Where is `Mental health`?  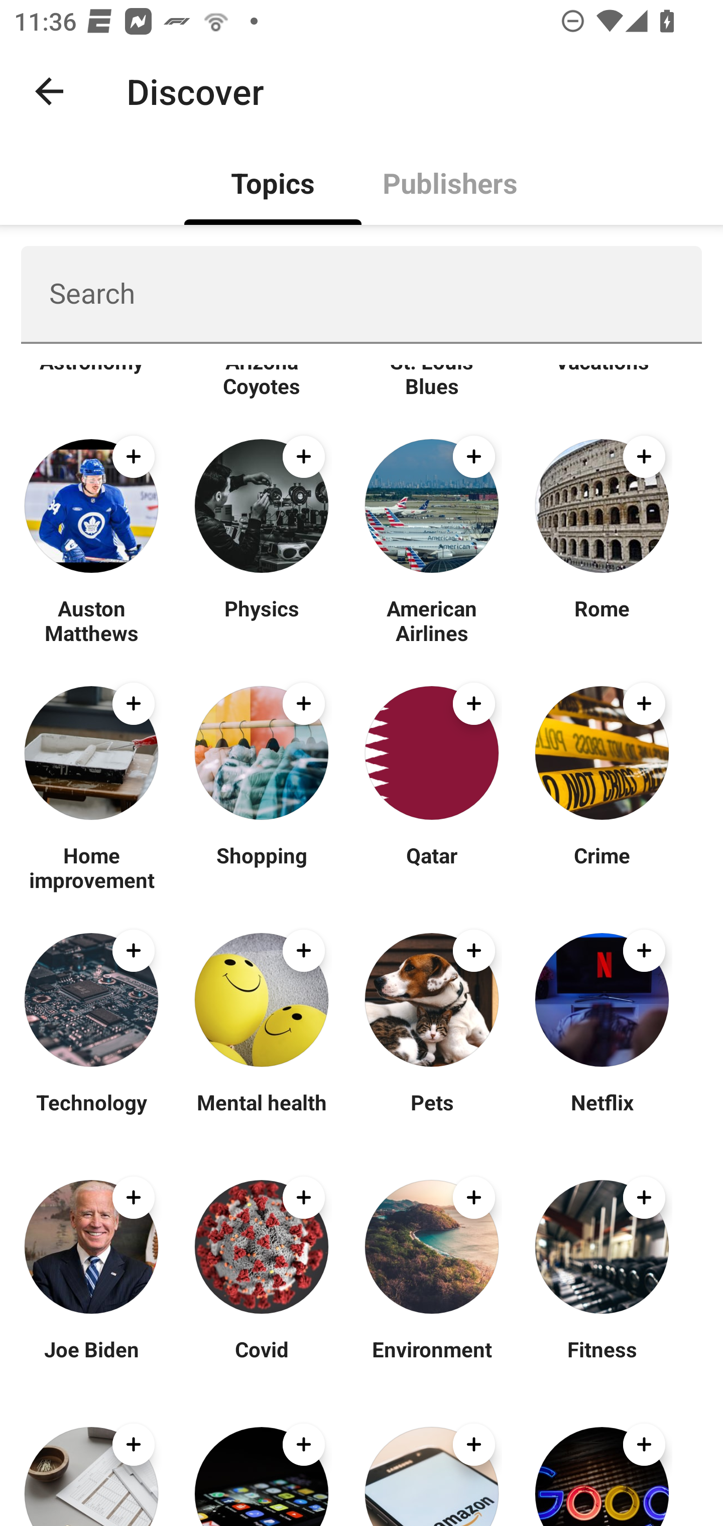 Mental health is located at coordinates (261, 1114).